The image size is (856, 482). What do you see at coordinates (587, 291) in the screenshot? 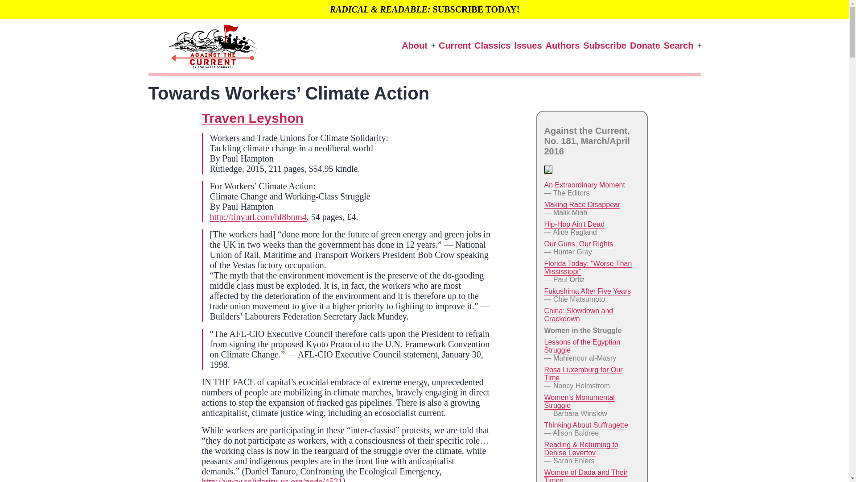
I see `Fukushima After Five Years` at bounding box center [587, 291].